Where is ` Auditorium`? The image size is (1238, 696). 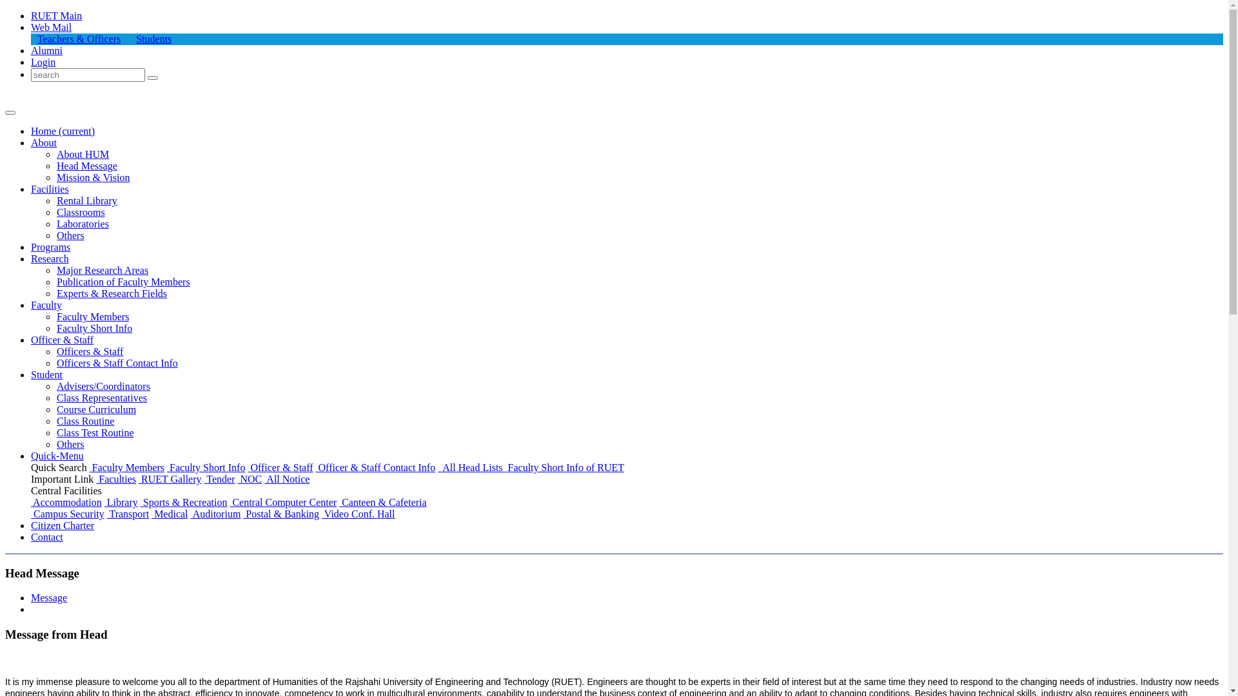  Auditorium is located at coordinates (216, 514).